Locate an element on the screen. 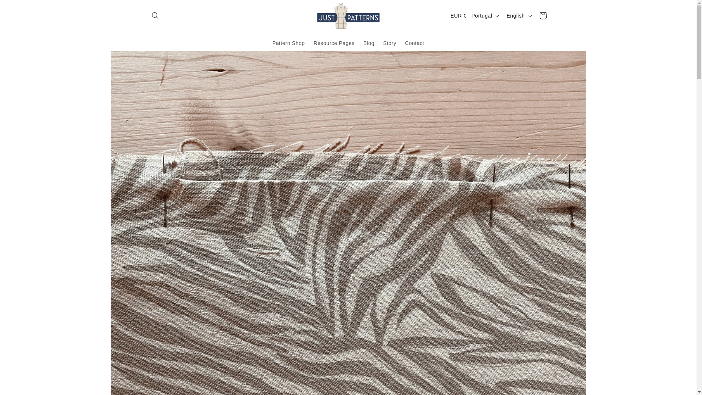 This screenshot has width=702, height=395. Contact is located at coordinates (415, 43).